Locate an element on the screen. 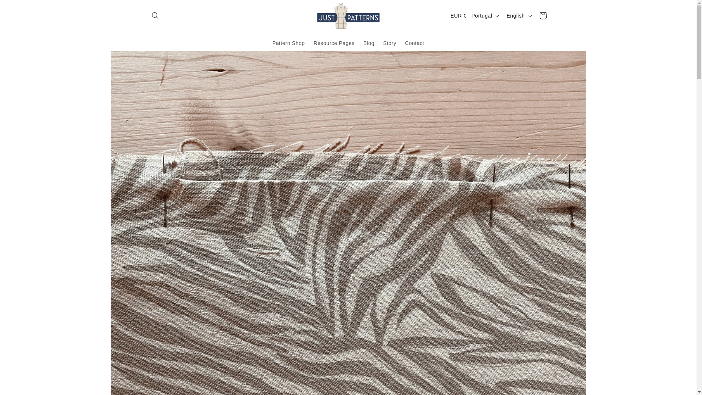 This screenshot has width=702, height=395. Contact is located at coordinates (415, 43).